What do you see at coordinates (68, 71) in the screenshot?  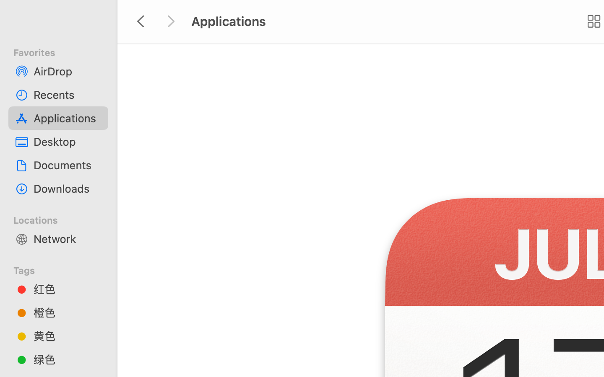 I see `AirDrop` at bounding box center [68, 71].